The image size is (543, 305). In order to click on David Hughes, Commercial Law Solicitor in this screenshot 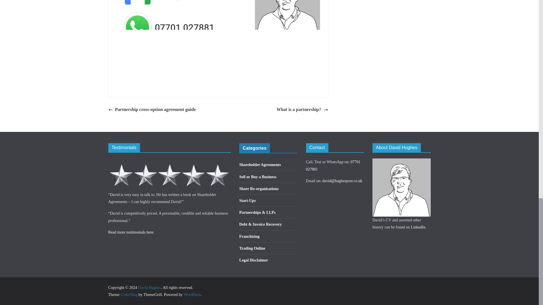, I will do `click(169, 162)`.